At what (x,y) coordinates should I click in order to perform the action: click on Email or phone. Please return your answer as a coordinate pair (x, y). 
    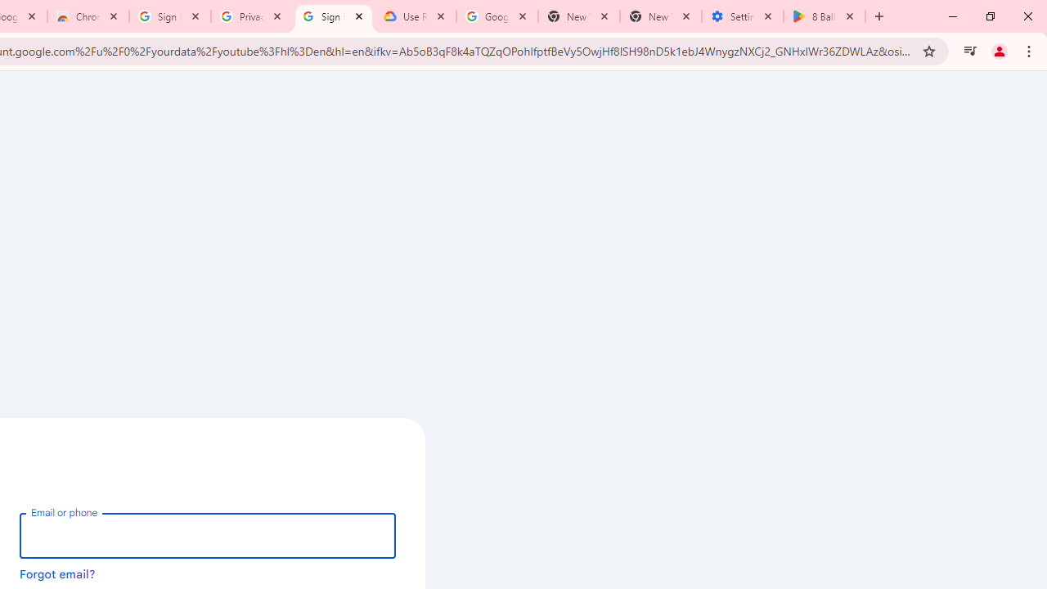
    Looking at the image, I should click on (208, 535).